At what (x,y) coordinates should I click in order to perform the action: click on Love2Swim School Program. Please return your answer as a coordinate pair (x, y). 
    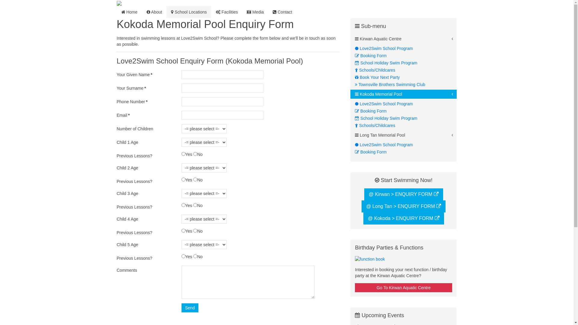
    Looking at the image, I should click on (406, 145).